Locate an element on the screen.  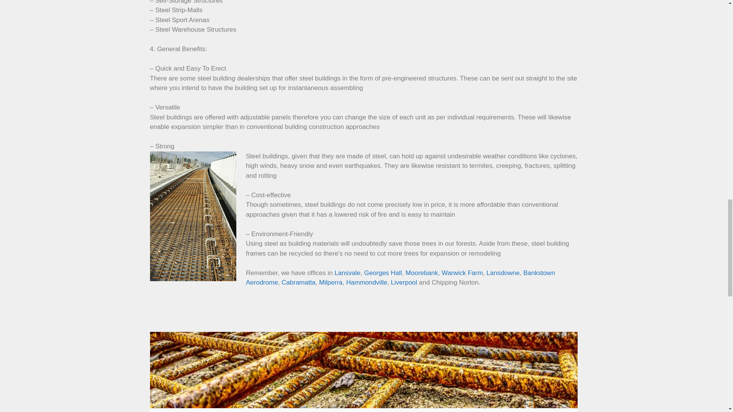
Georges Hall is located at coordinates (383, 273).